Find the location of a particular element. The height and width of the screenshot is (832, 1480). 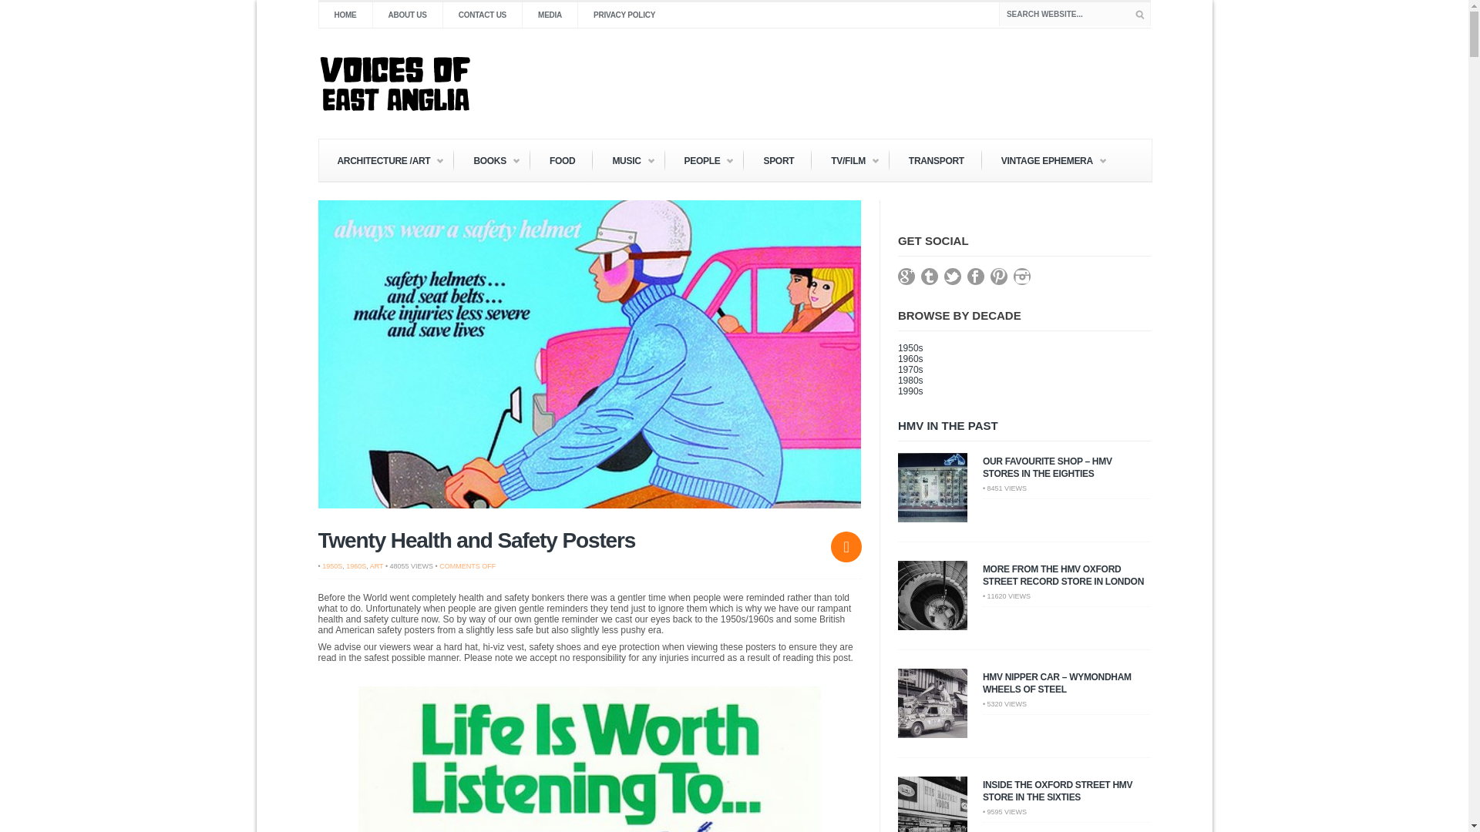

FOOD is located at coordinates (562, 160).